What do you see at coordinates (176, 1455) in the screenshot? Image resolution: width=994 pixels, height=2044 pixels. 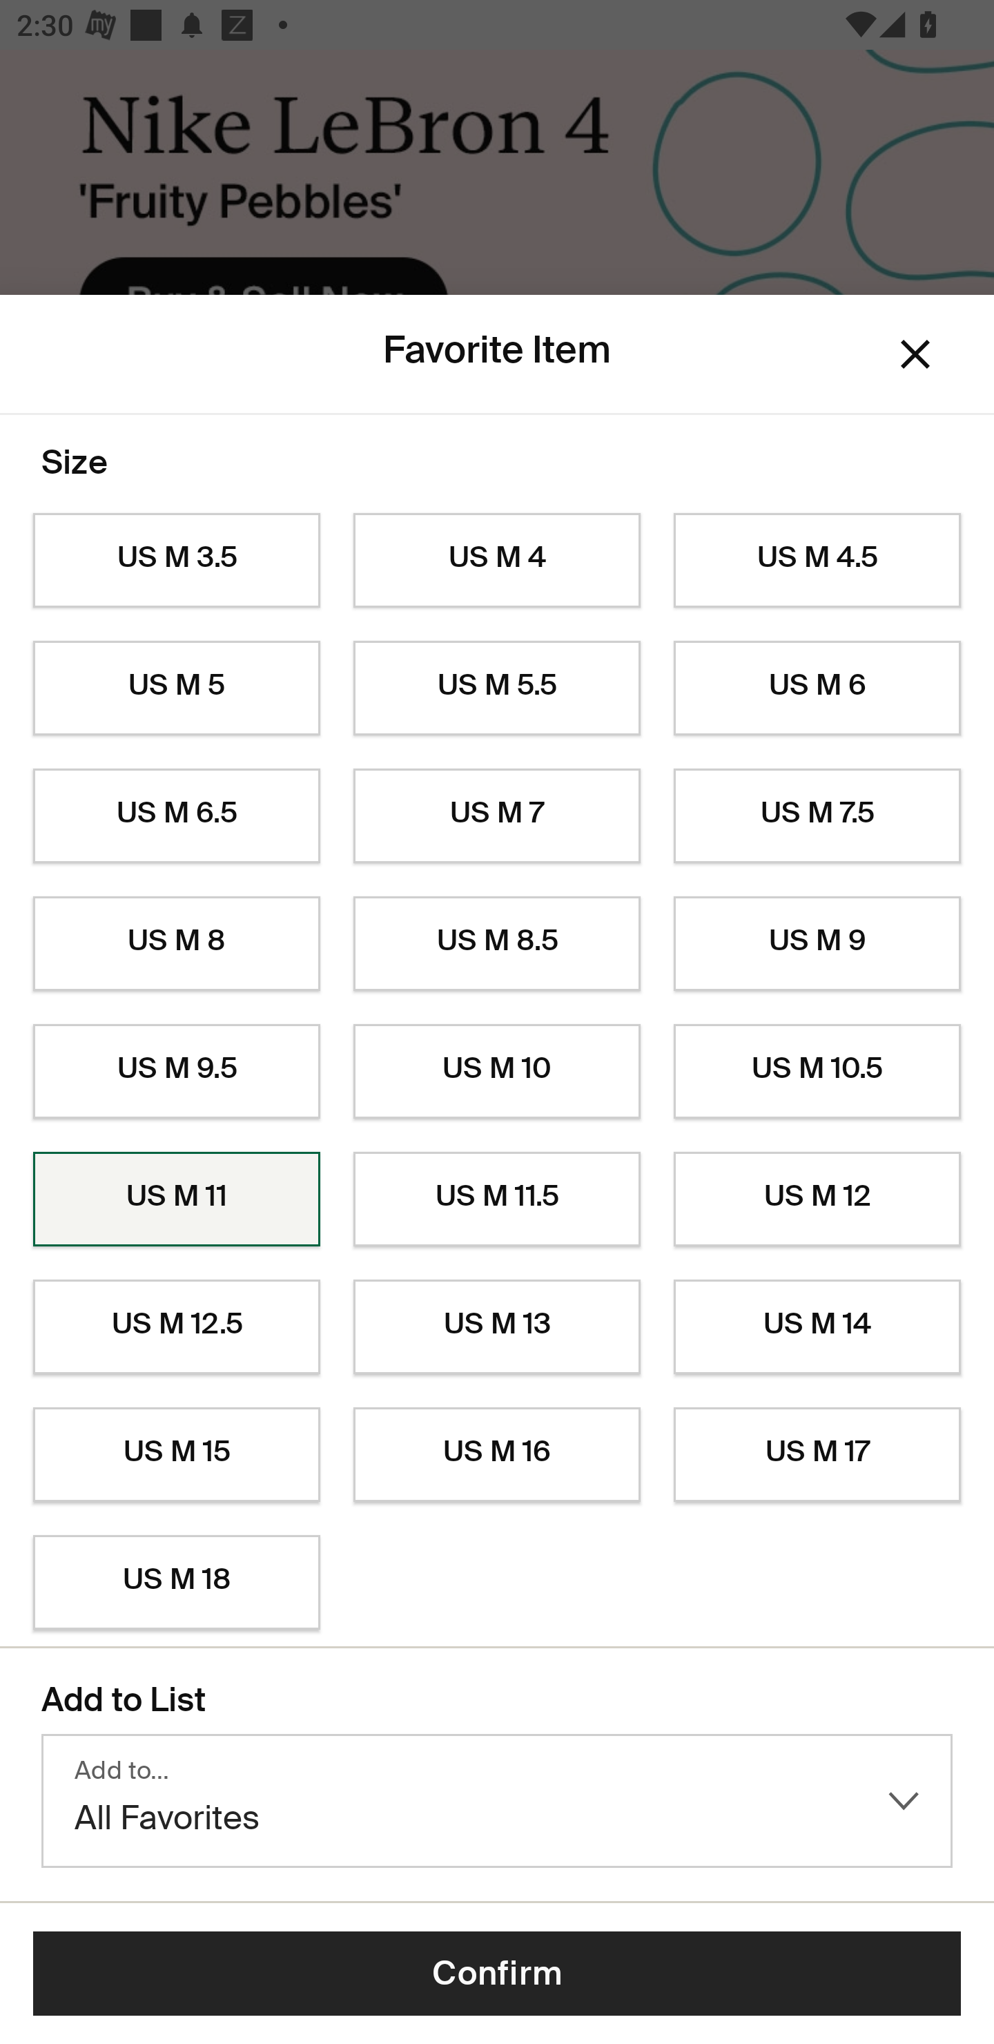 I see `US M 15` at bounding box center [176, 1455].